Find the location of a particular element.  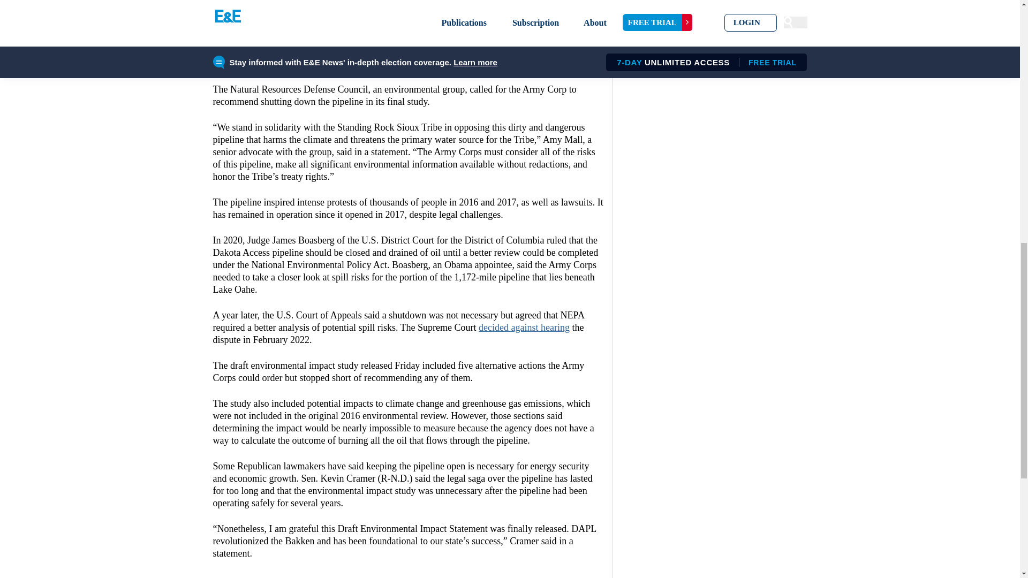

3rd party ad content is located at coordinates (408, 10).